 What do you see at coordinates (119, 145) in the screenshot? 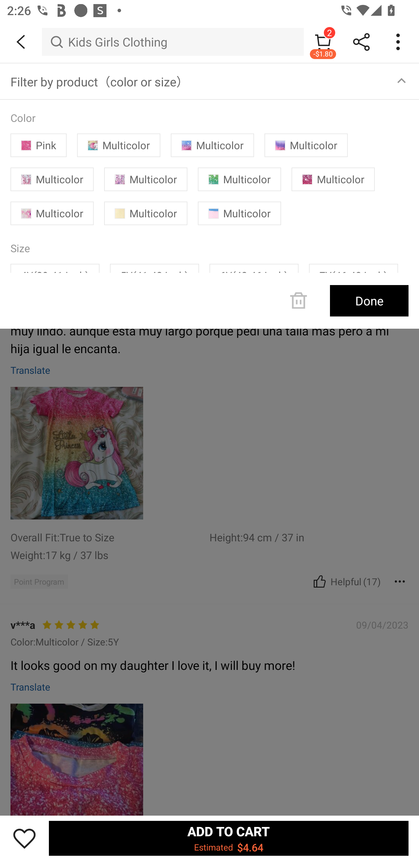
I see `Multicolor` at bounding box center [119, 145].